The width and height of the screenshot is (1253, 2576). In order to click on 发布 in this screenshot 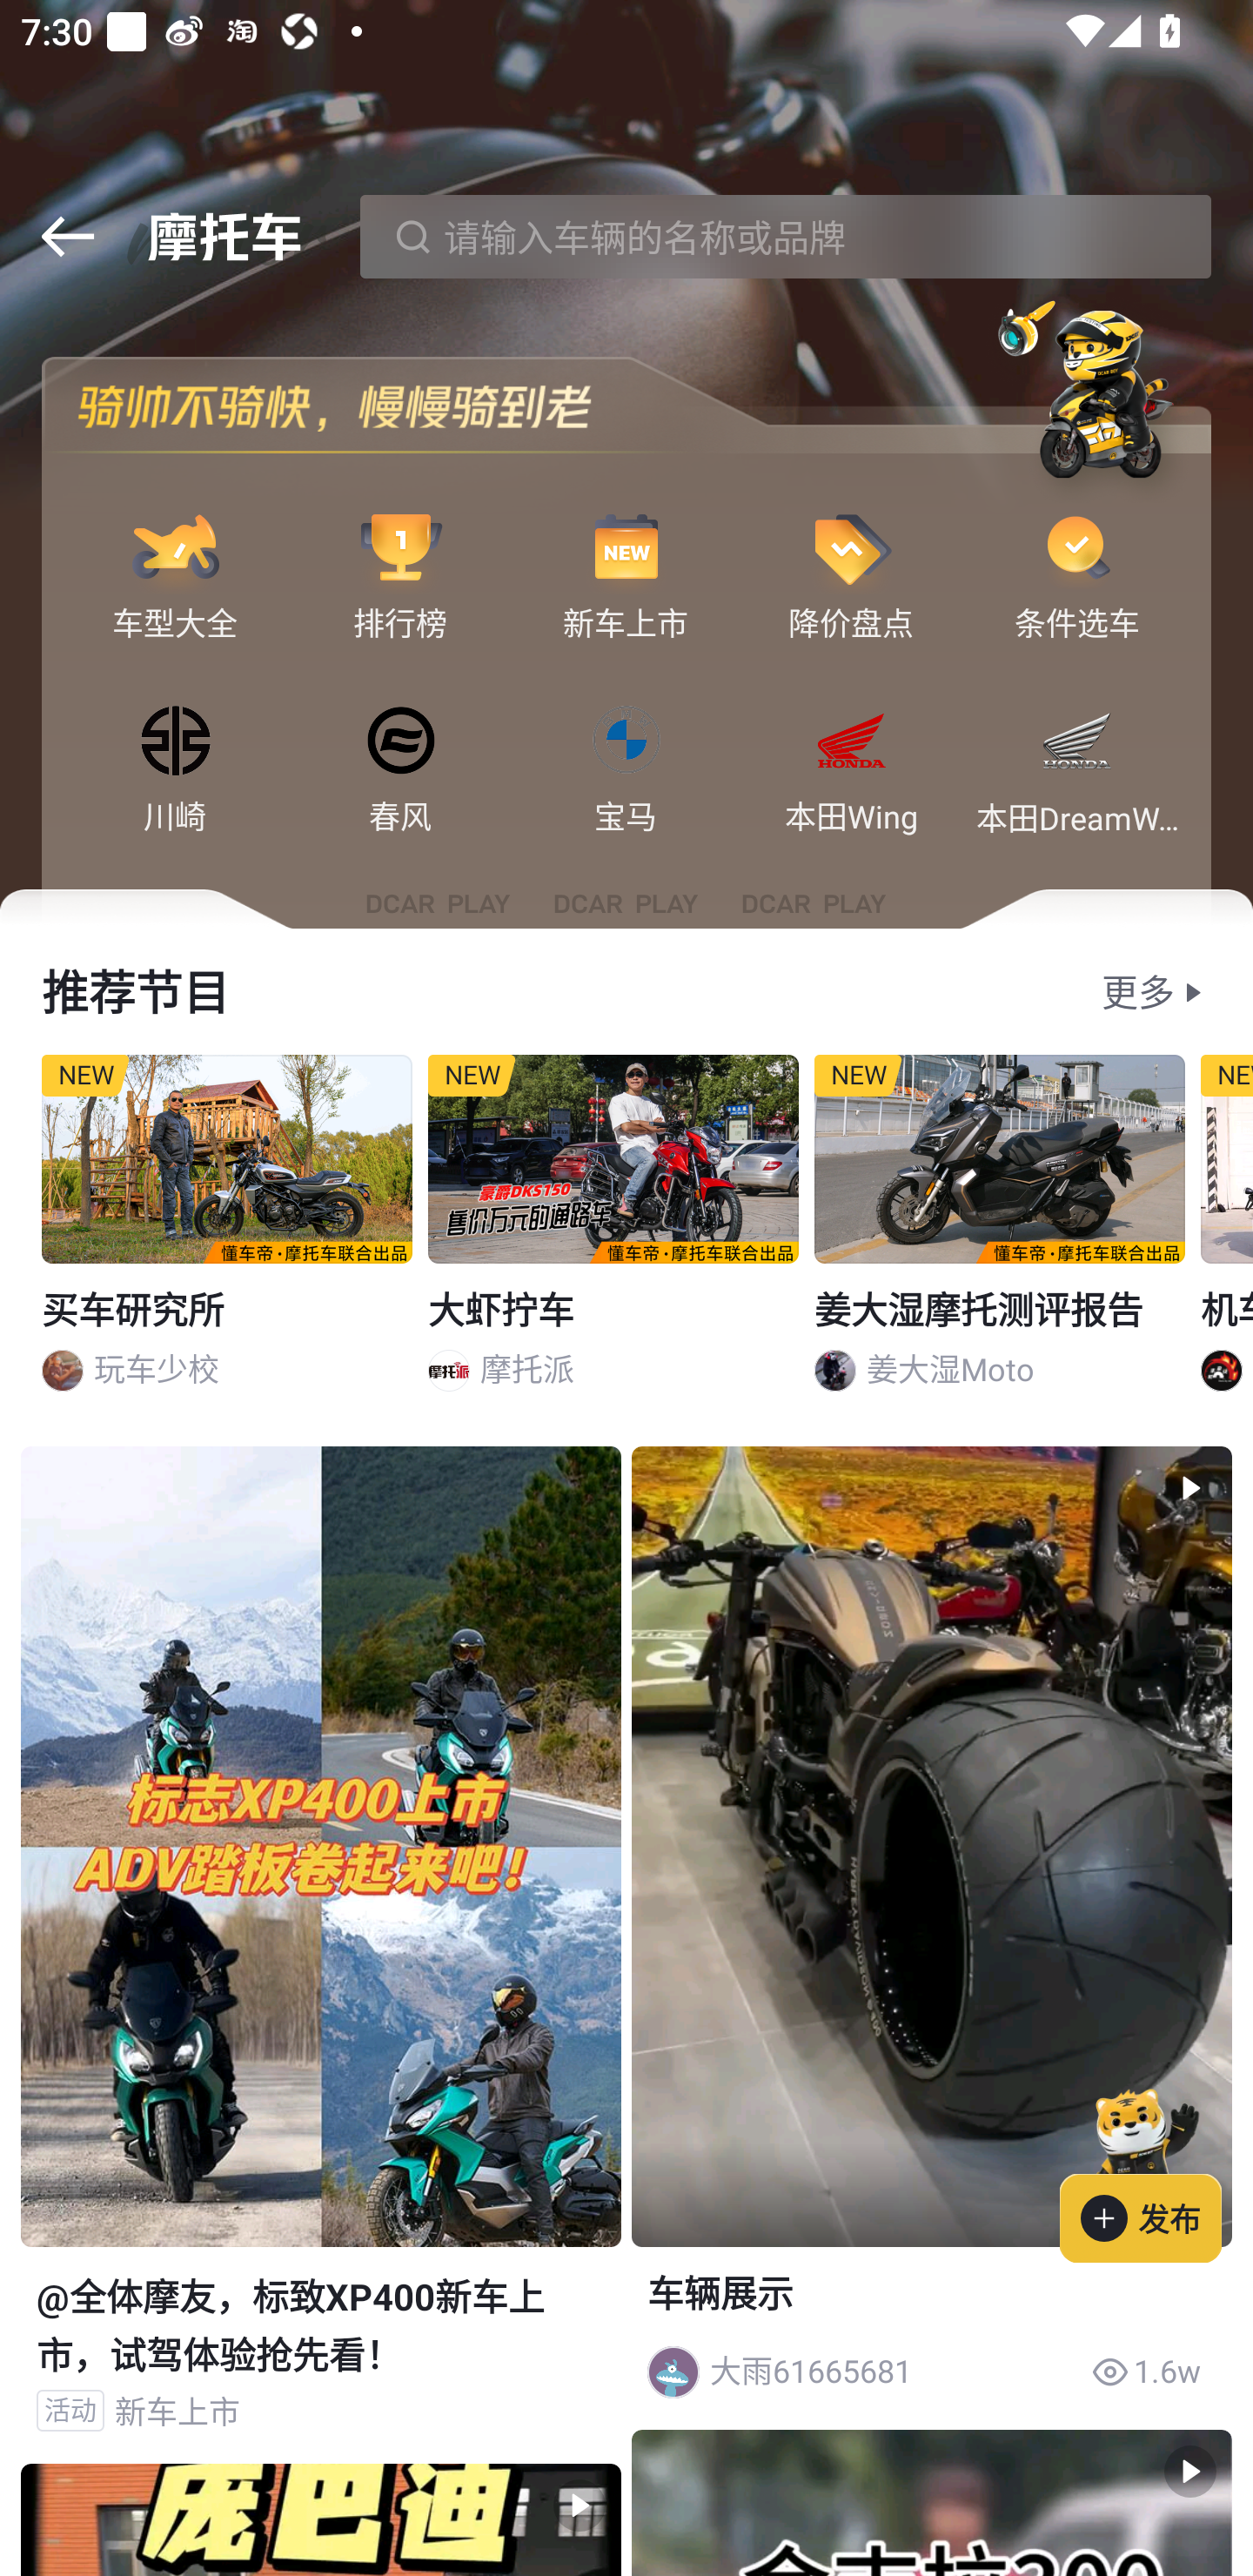, I will do `click(1156, 2170)`.